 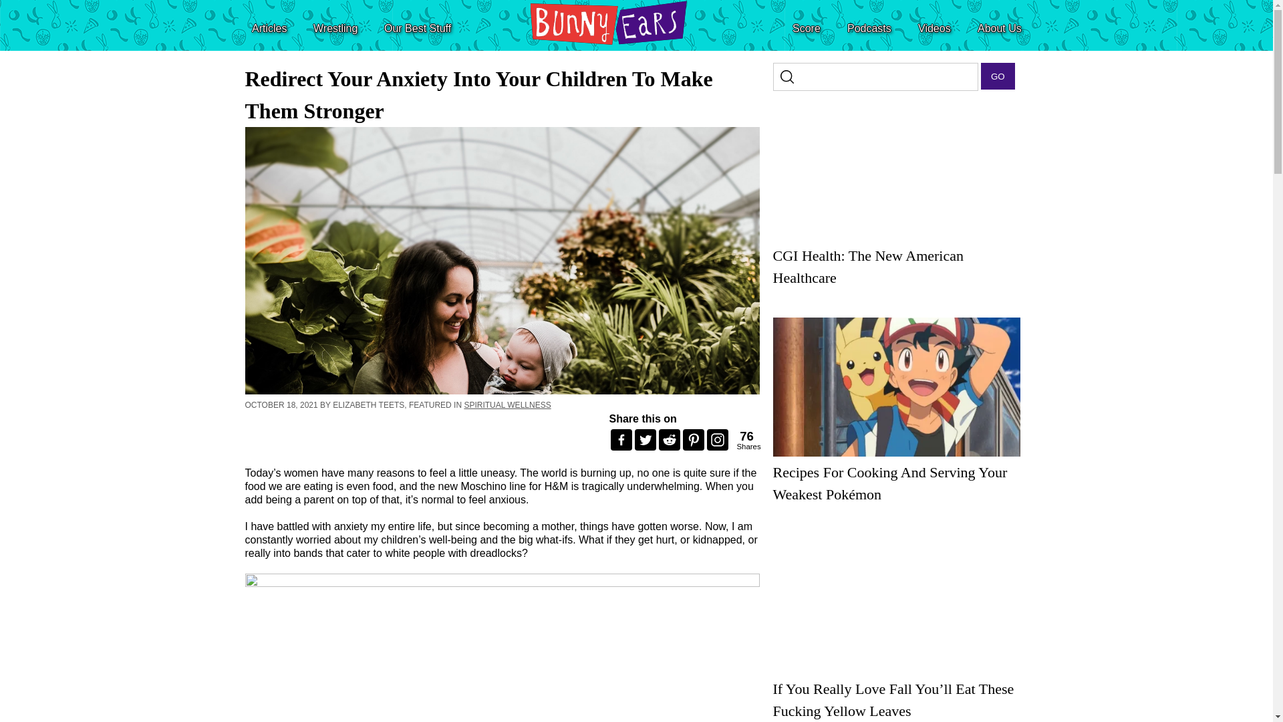 I want to click on Total Shares, so click(x=746, y=440).